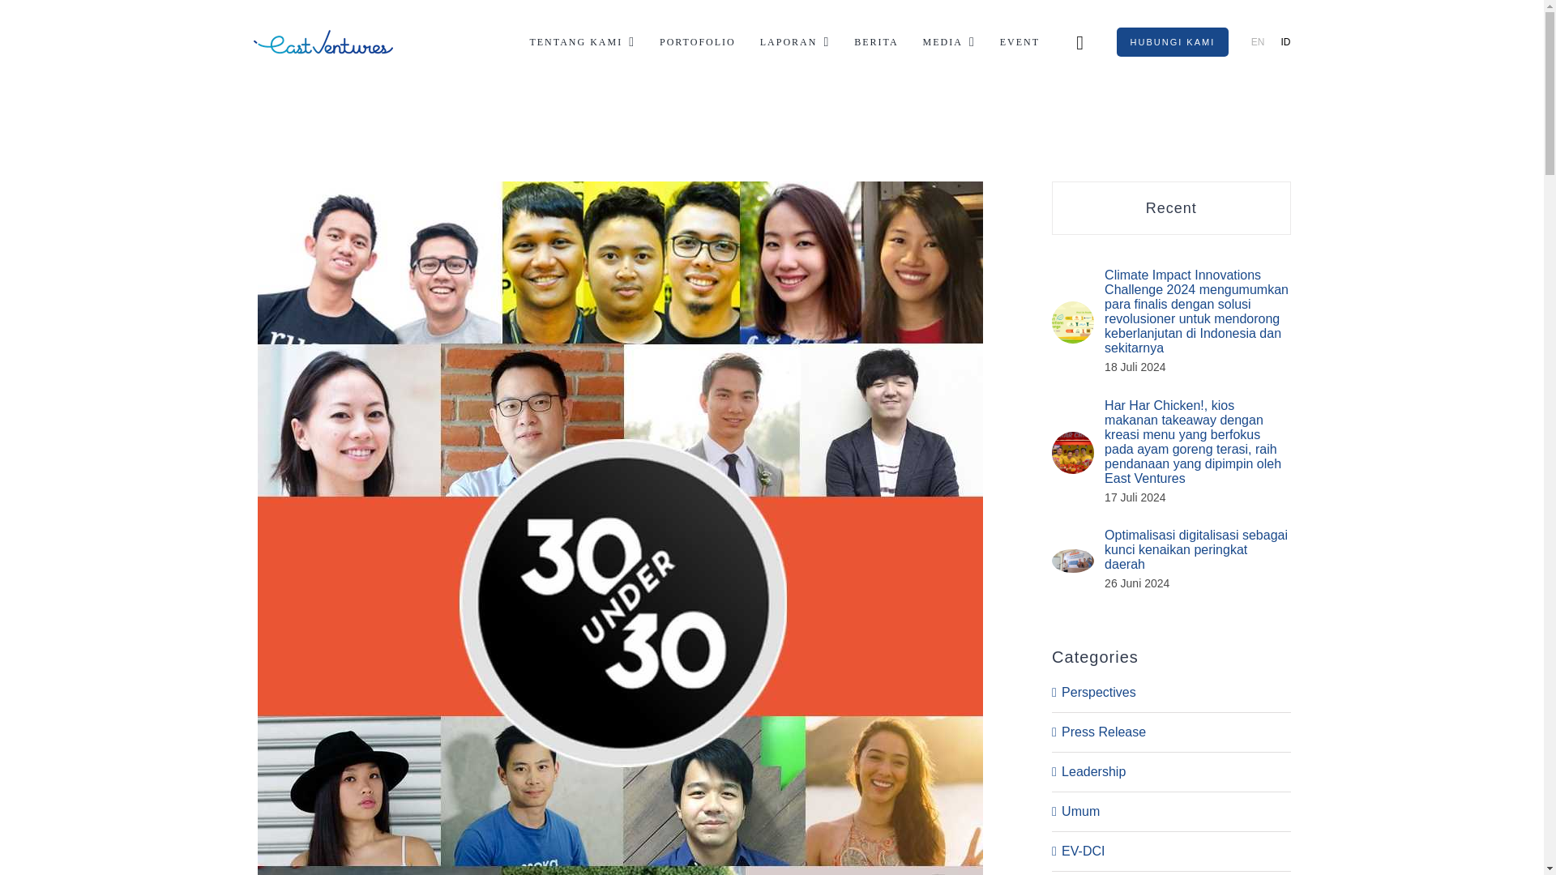 The width and height of the screenshot is (1556, 875). What do you see at coordinates (1172, 771) in the screenshot?
I see `Leadership` at bounding box center [1172, 771].